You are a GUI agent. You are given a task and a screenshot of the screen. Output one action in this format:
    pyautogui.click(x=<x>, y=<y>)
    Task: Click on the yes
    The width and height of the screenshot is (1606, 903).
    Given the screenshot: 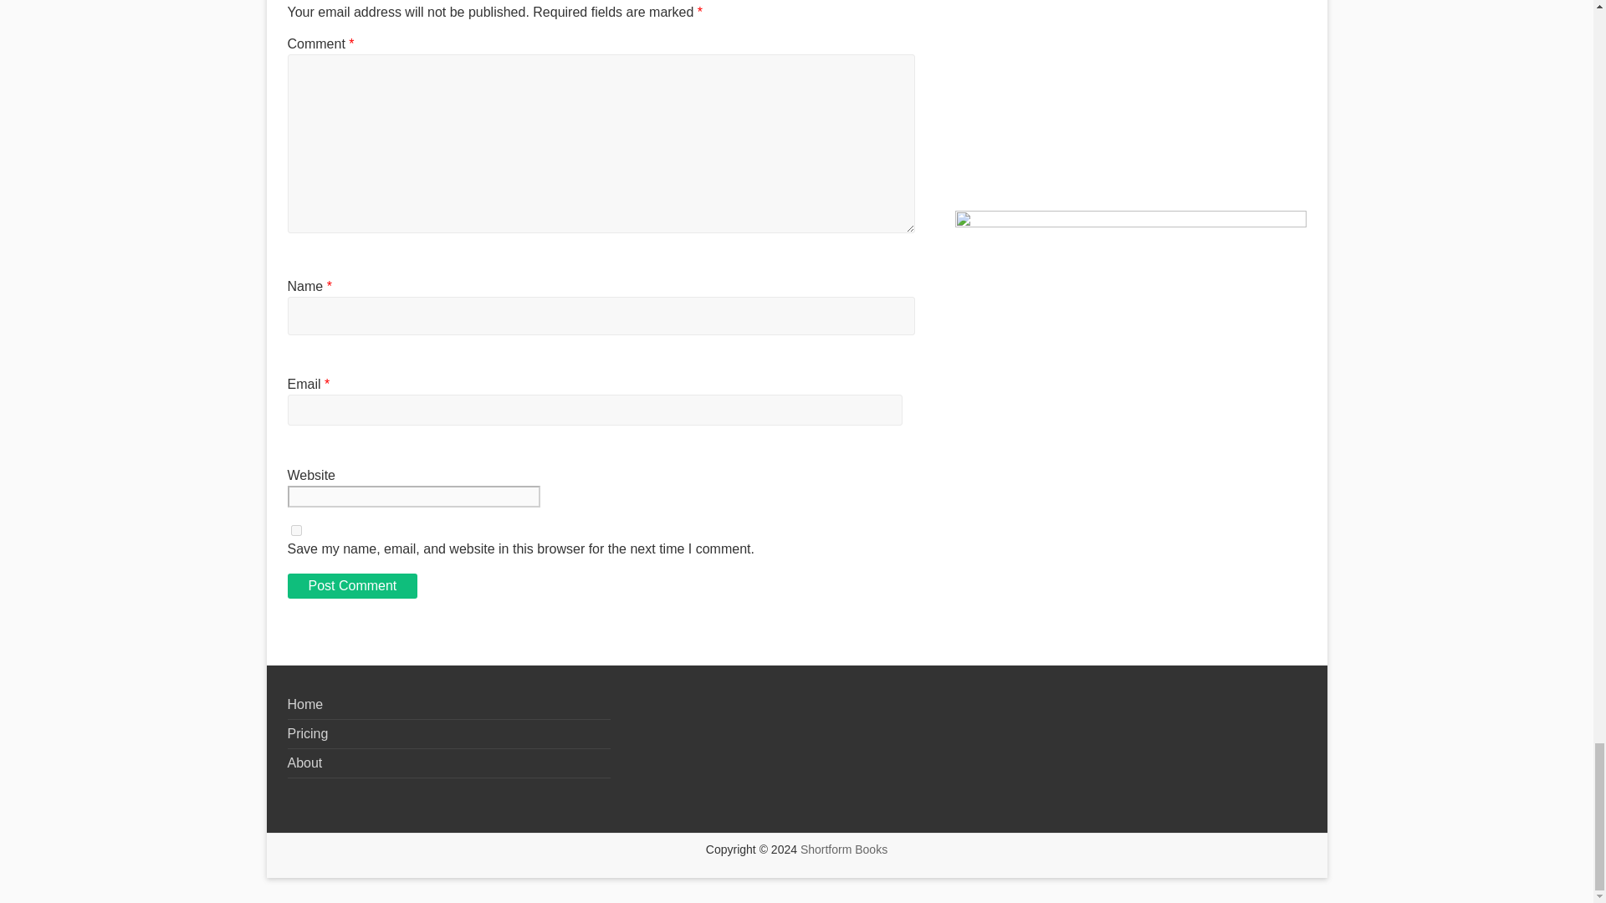 What is the action you would take?
    pyautogui.click(x=296, y=530)
    